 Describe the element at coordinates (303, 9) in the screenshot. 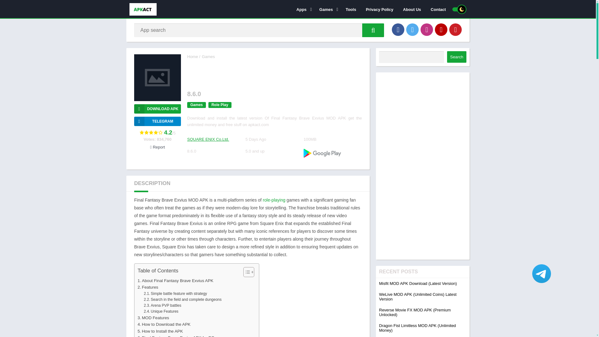

I see `Apps` at that location.